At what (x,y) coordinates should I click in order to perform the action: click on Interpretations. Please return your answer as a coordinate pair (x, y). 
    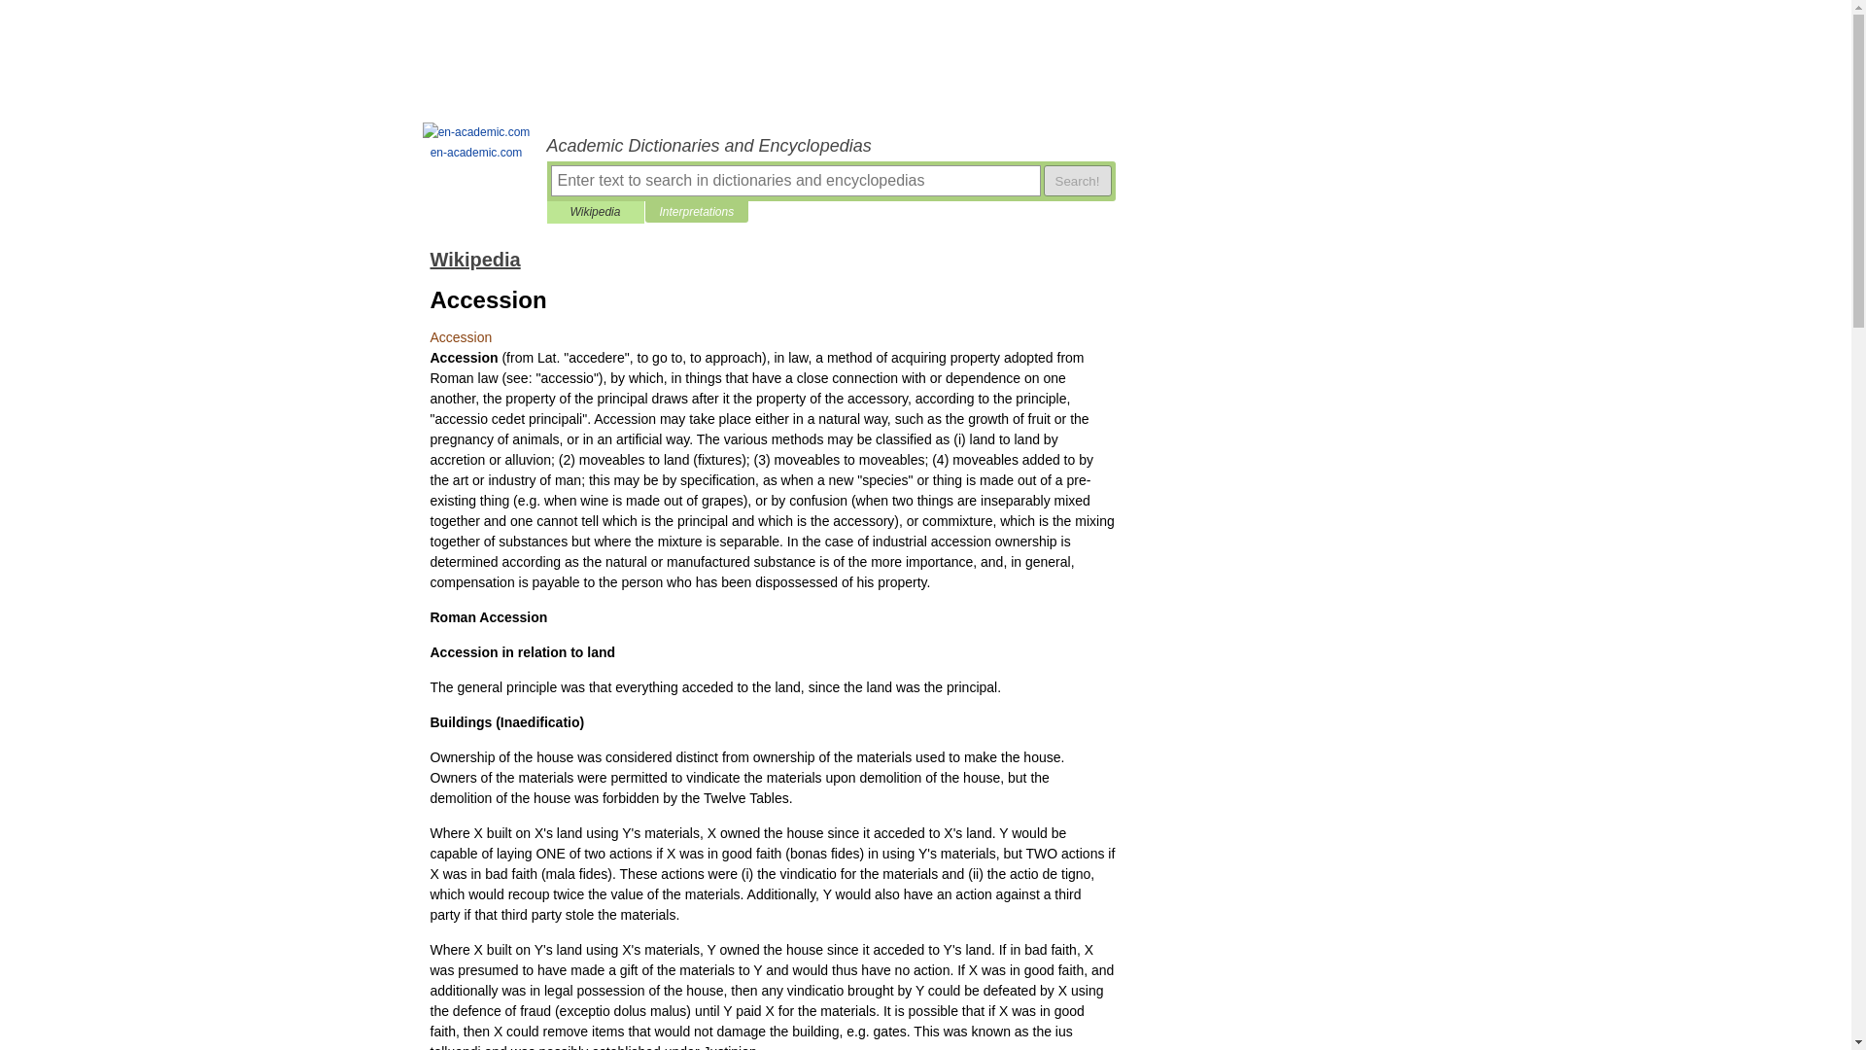
    Looking at the image, I should click on (696, 212).